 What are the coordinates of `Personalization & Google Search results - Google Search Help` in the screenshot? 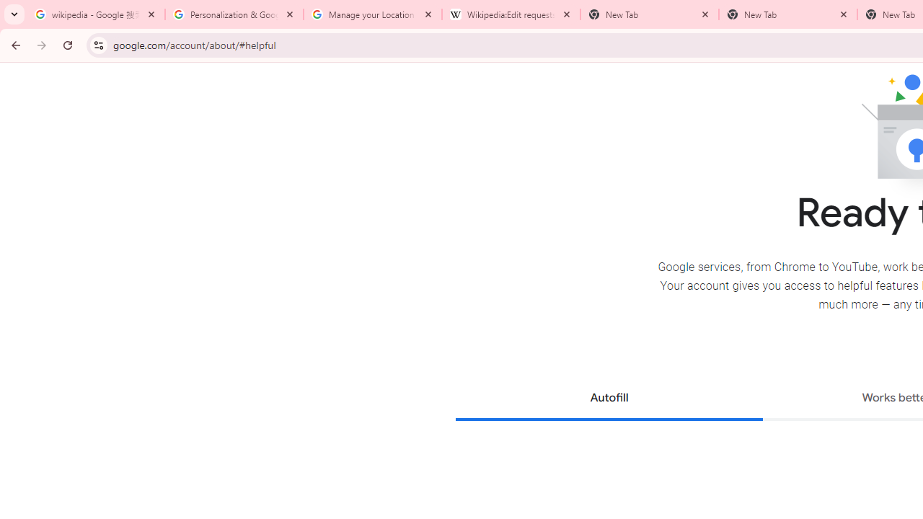 It's located at (234, 14).